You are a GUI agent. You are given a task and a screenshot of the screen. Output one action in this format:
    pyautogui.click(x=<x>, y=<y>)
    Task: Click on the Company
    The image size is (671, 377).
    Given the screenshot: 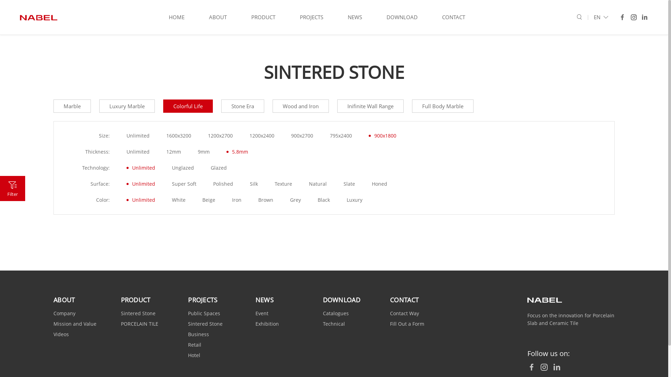 What is the action you would take?
    pyautogui.click(x=64, y=313)
    